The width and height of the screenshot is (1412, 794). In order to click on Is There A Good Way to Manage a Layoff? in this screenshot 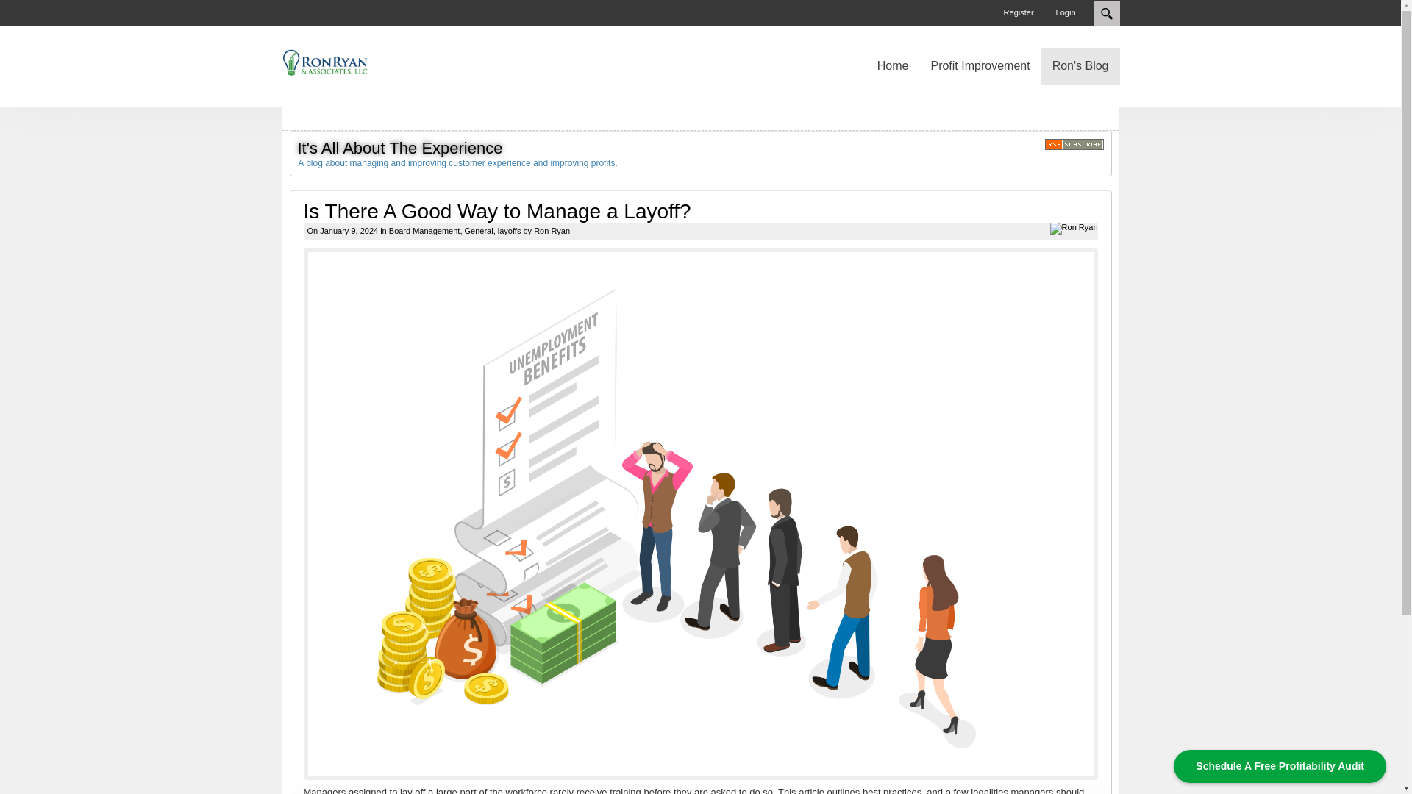, I will do `click(496, 212)`.